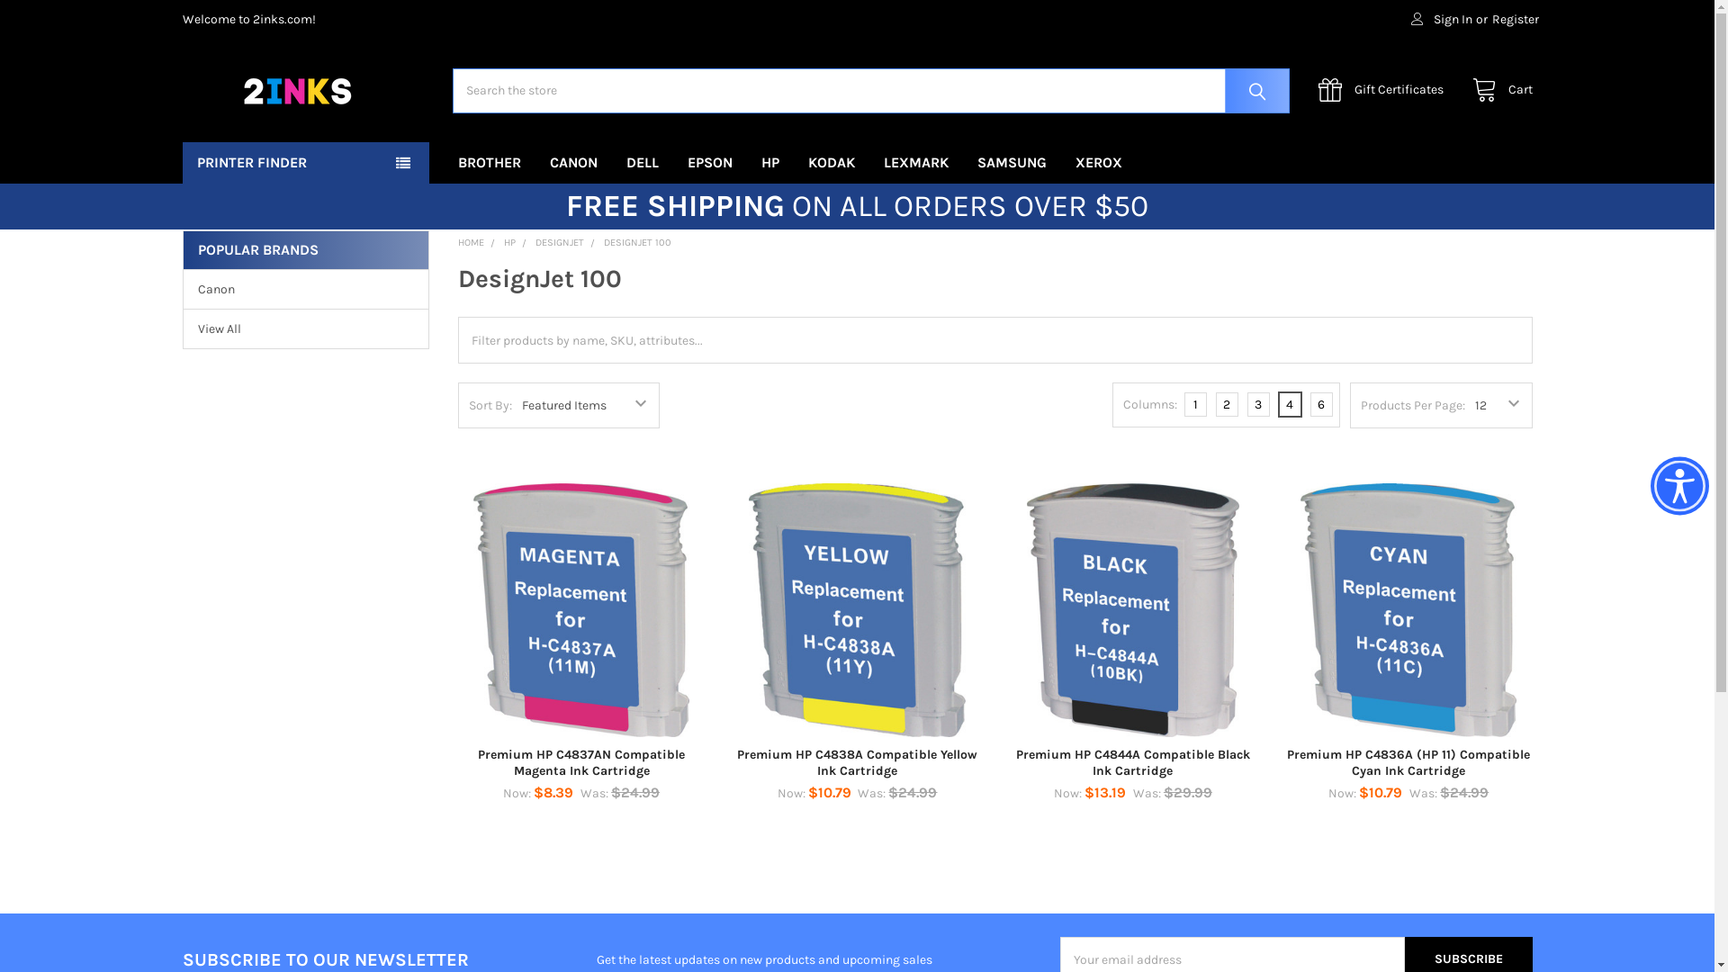 The height and width of the screenshot is (972, 1728). Describe the element at coordinates (581, 763) in the screenshot. I see `Premium HP C4837AN Compatible Magenta Ink Cartridge` at that location.